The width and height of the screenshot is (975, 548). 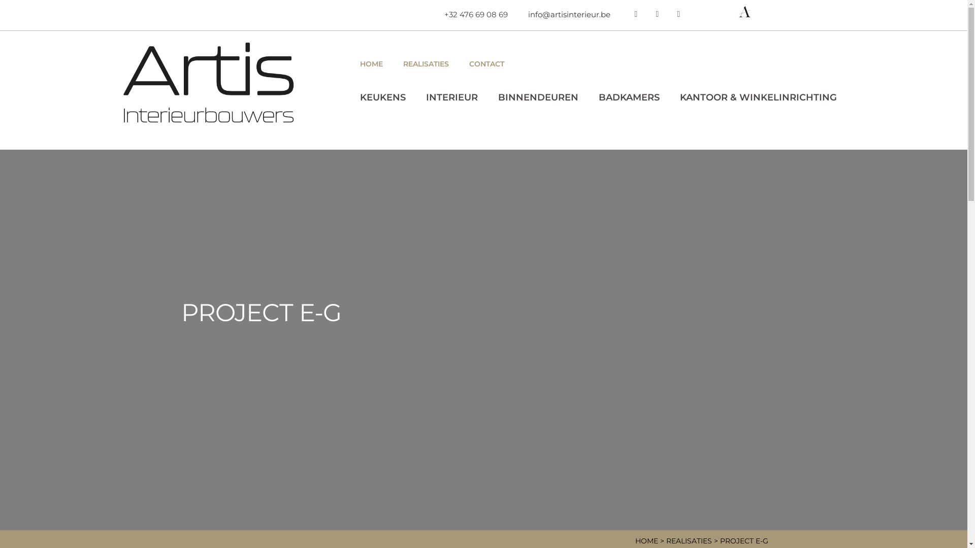 I want to click on +32 476 69 08 69, so click(x=475, y=14).